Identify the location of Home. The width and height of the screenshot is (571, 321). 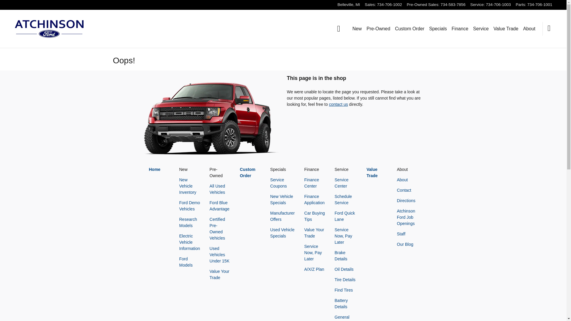
(339, 29).